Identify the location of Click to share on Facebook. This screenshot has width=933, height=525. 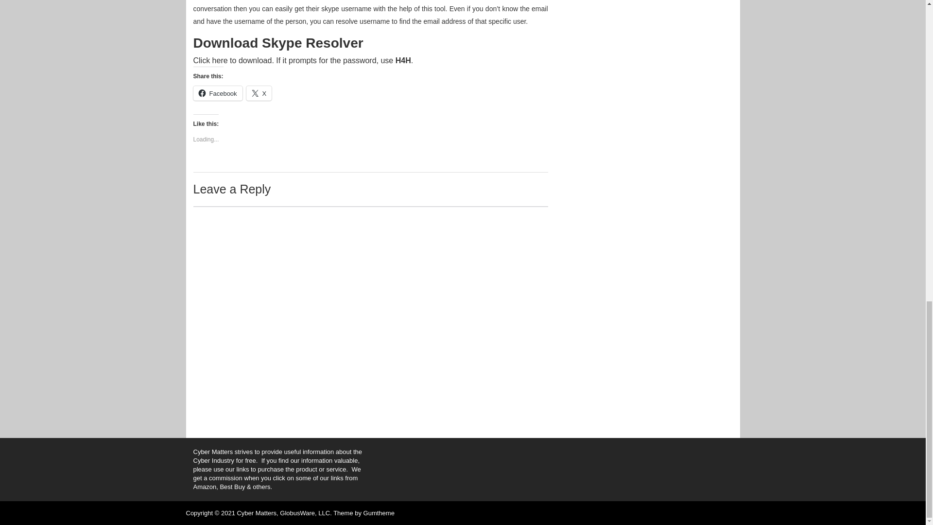
(218, 93).